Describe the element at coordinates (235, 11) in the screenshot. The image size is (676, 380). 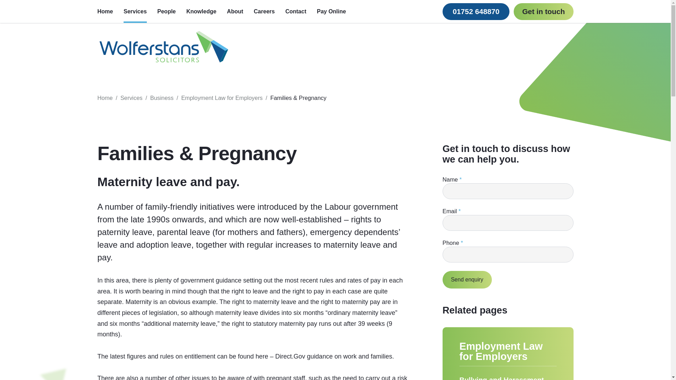
I see `About` at that location.